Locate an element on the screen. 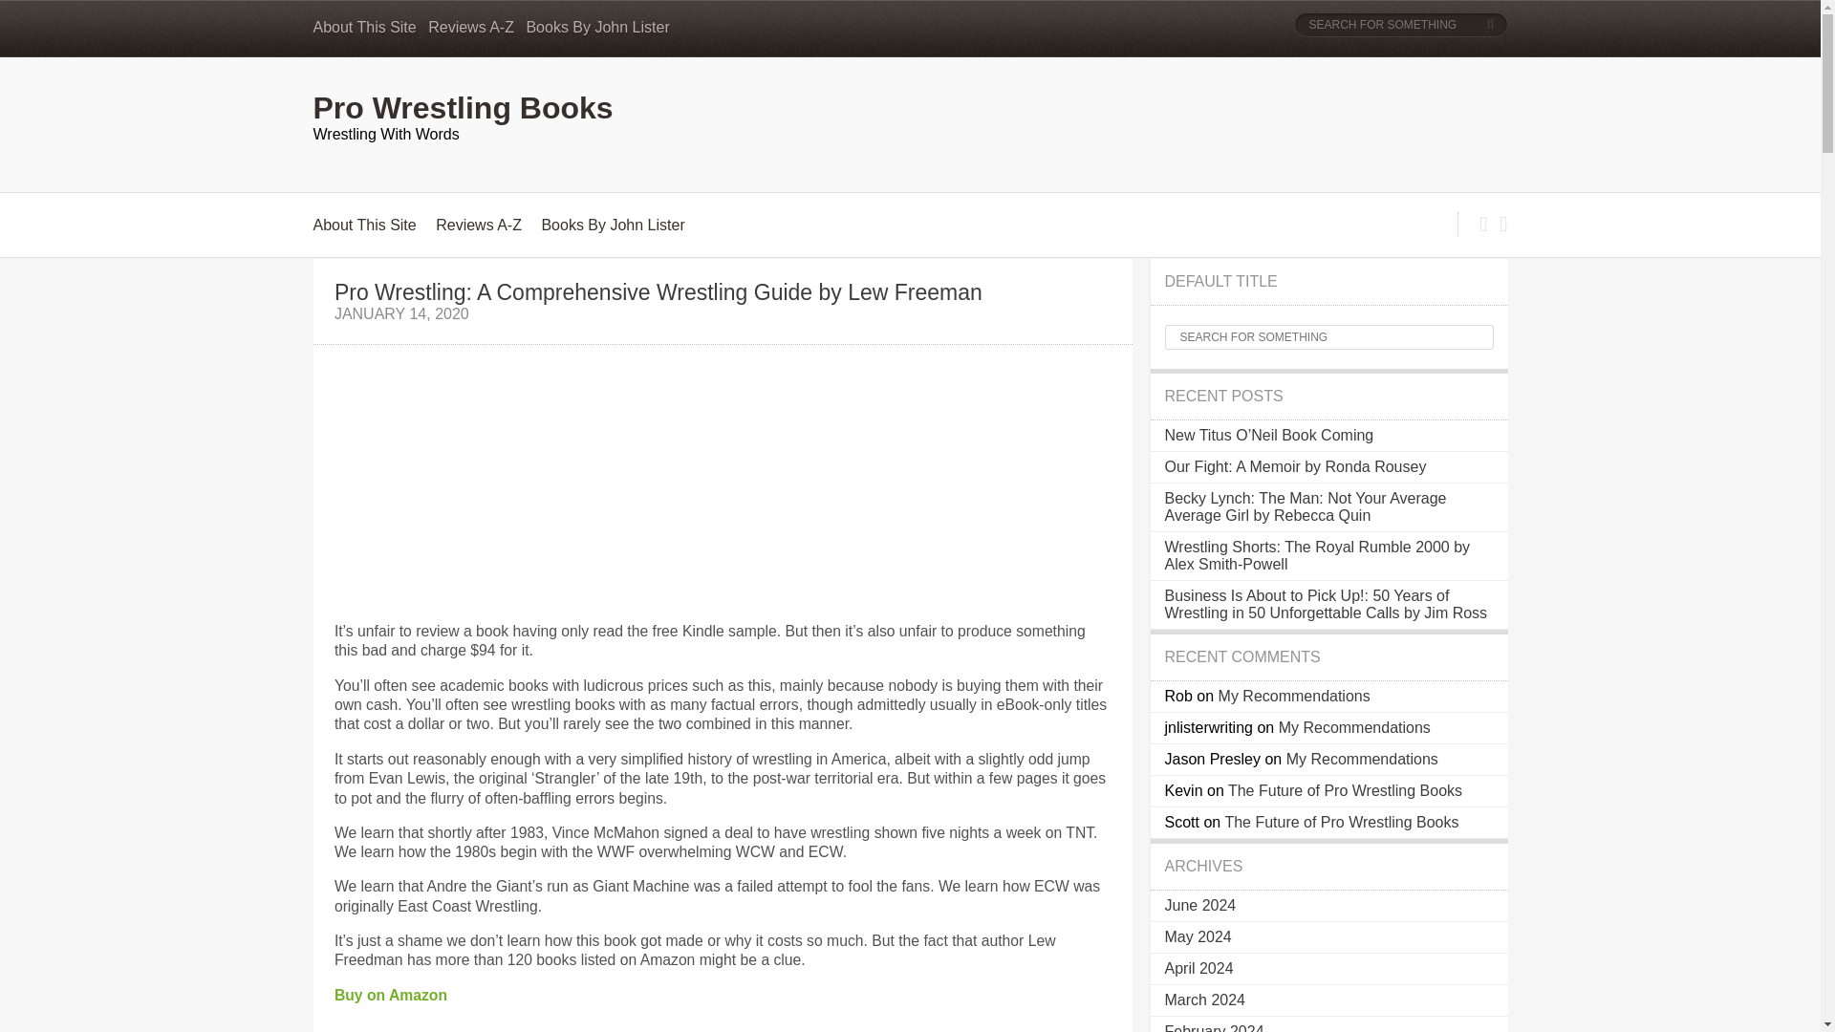 The width and height of the screenshot is (1835, 1032). My Recommendations is located at coordinates (1362, 759).